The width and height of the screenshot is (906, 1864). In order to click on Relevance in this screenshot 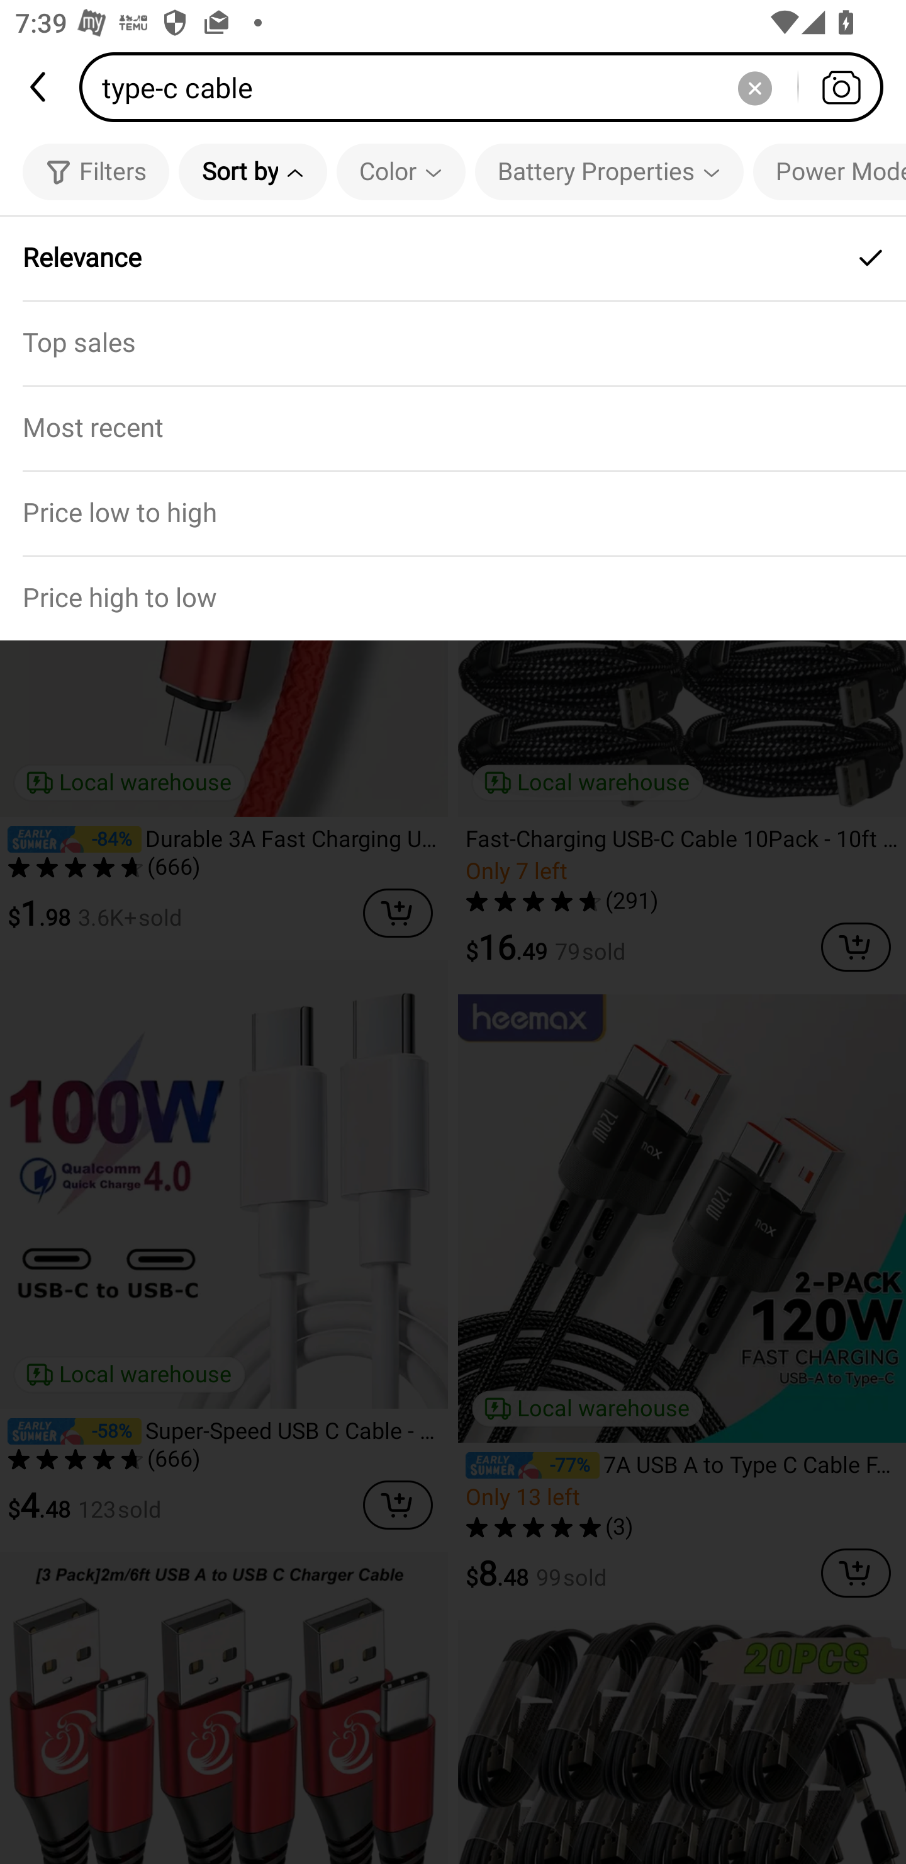, I will do `click(453, 258)`.